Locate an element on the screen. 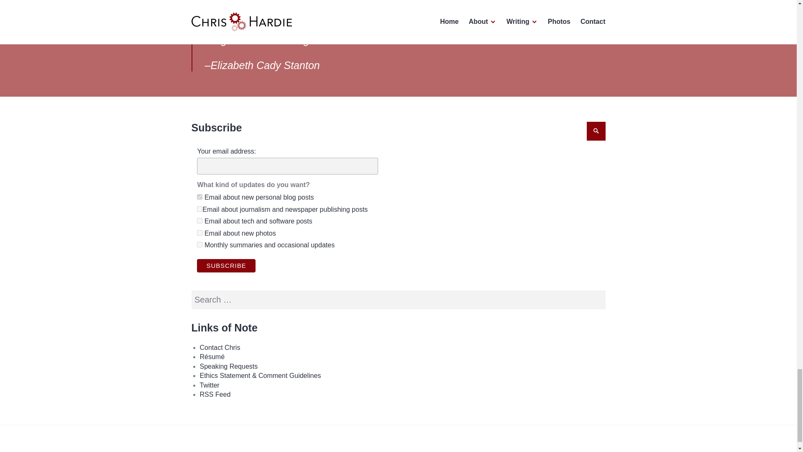 The width and height of the screenshot is (803, 452). 8 is located at coordinates (199, 220).